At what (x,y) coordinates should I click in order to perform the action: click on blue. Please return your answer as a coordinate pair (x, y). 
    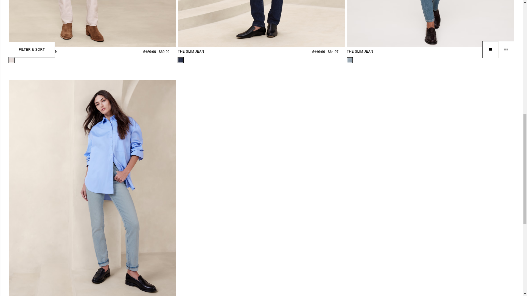
    Looking at the image, I should click on (181, 60).